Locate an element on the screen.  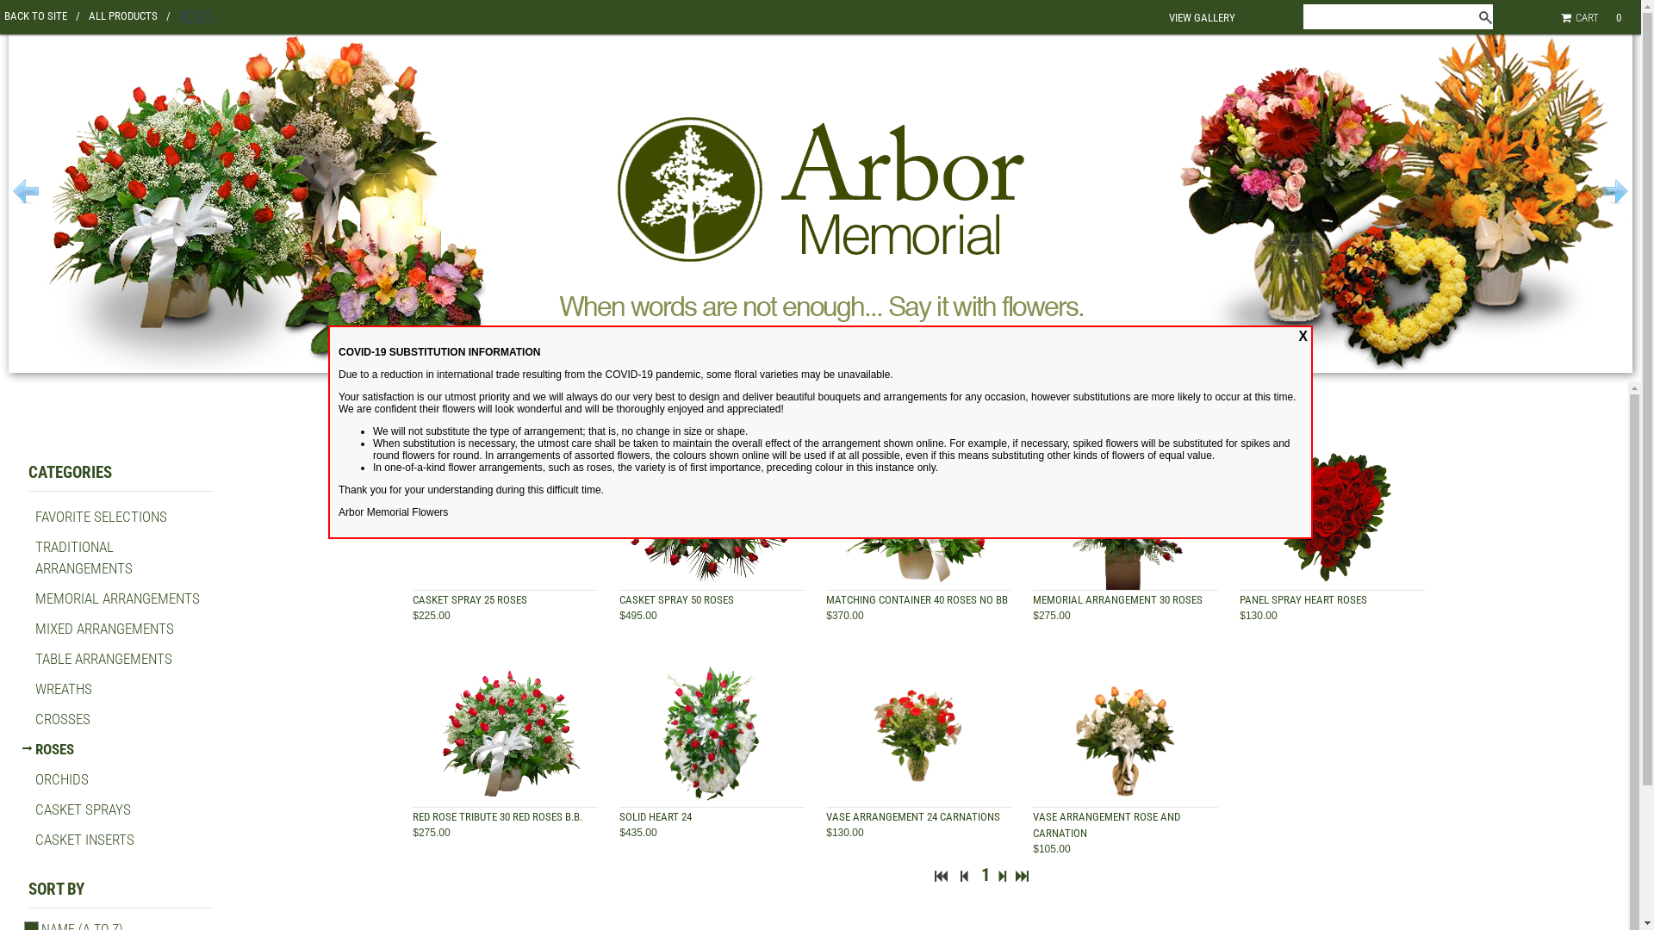
$130.00 is located at coordinates (1258, 616).